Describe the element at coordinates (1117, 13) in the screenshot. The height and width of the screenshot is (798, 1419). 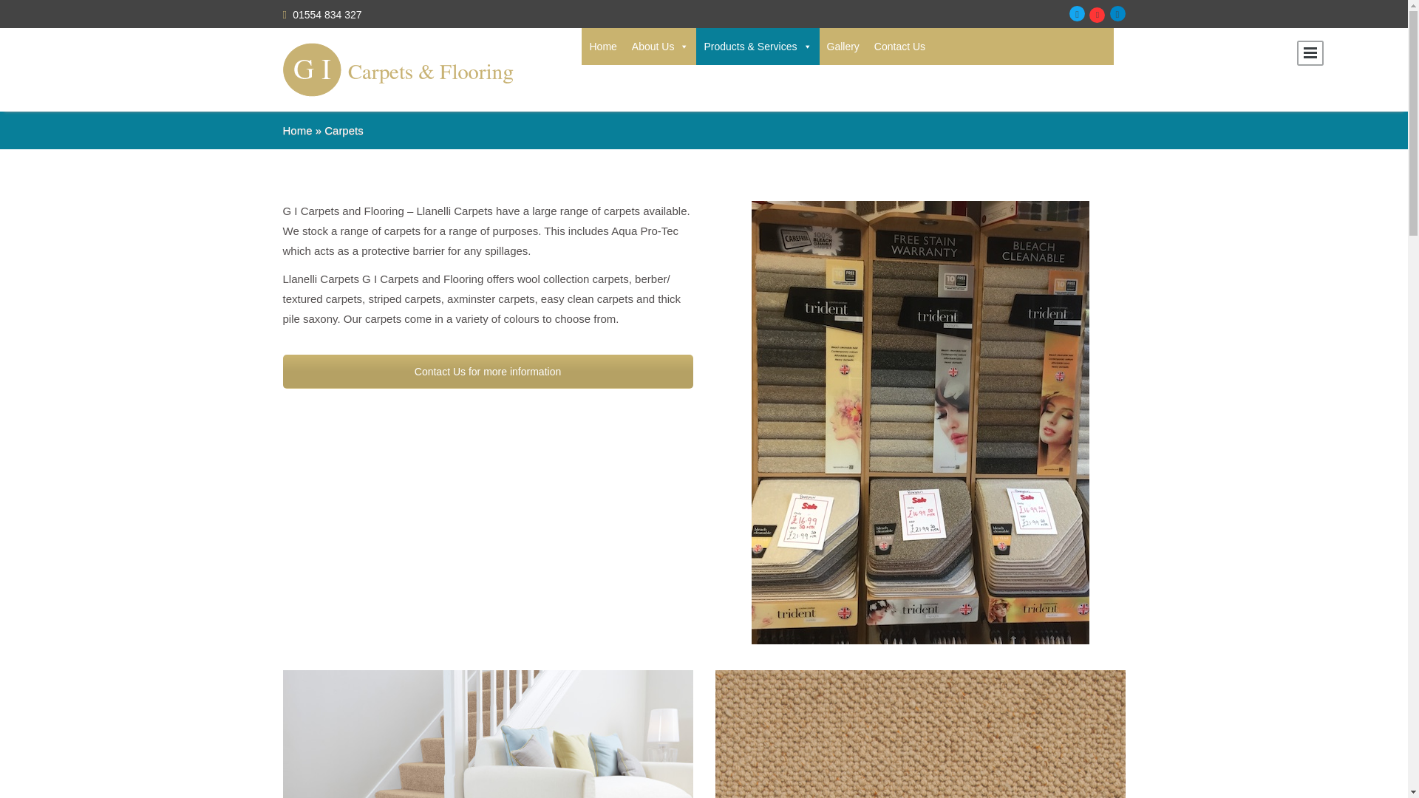
I see `LinkedIn` at that location.